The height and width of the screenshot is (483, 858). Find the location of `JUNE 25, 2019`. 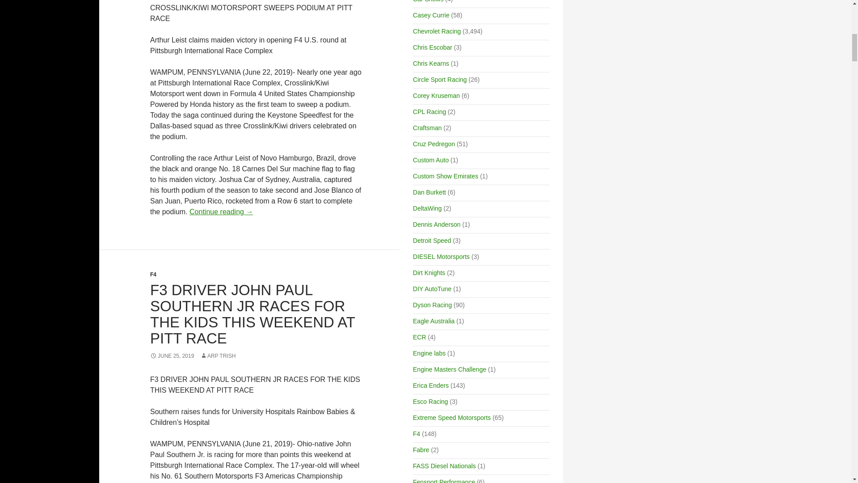

JUNE 25, 2019 is located at coordinates (172, 356).